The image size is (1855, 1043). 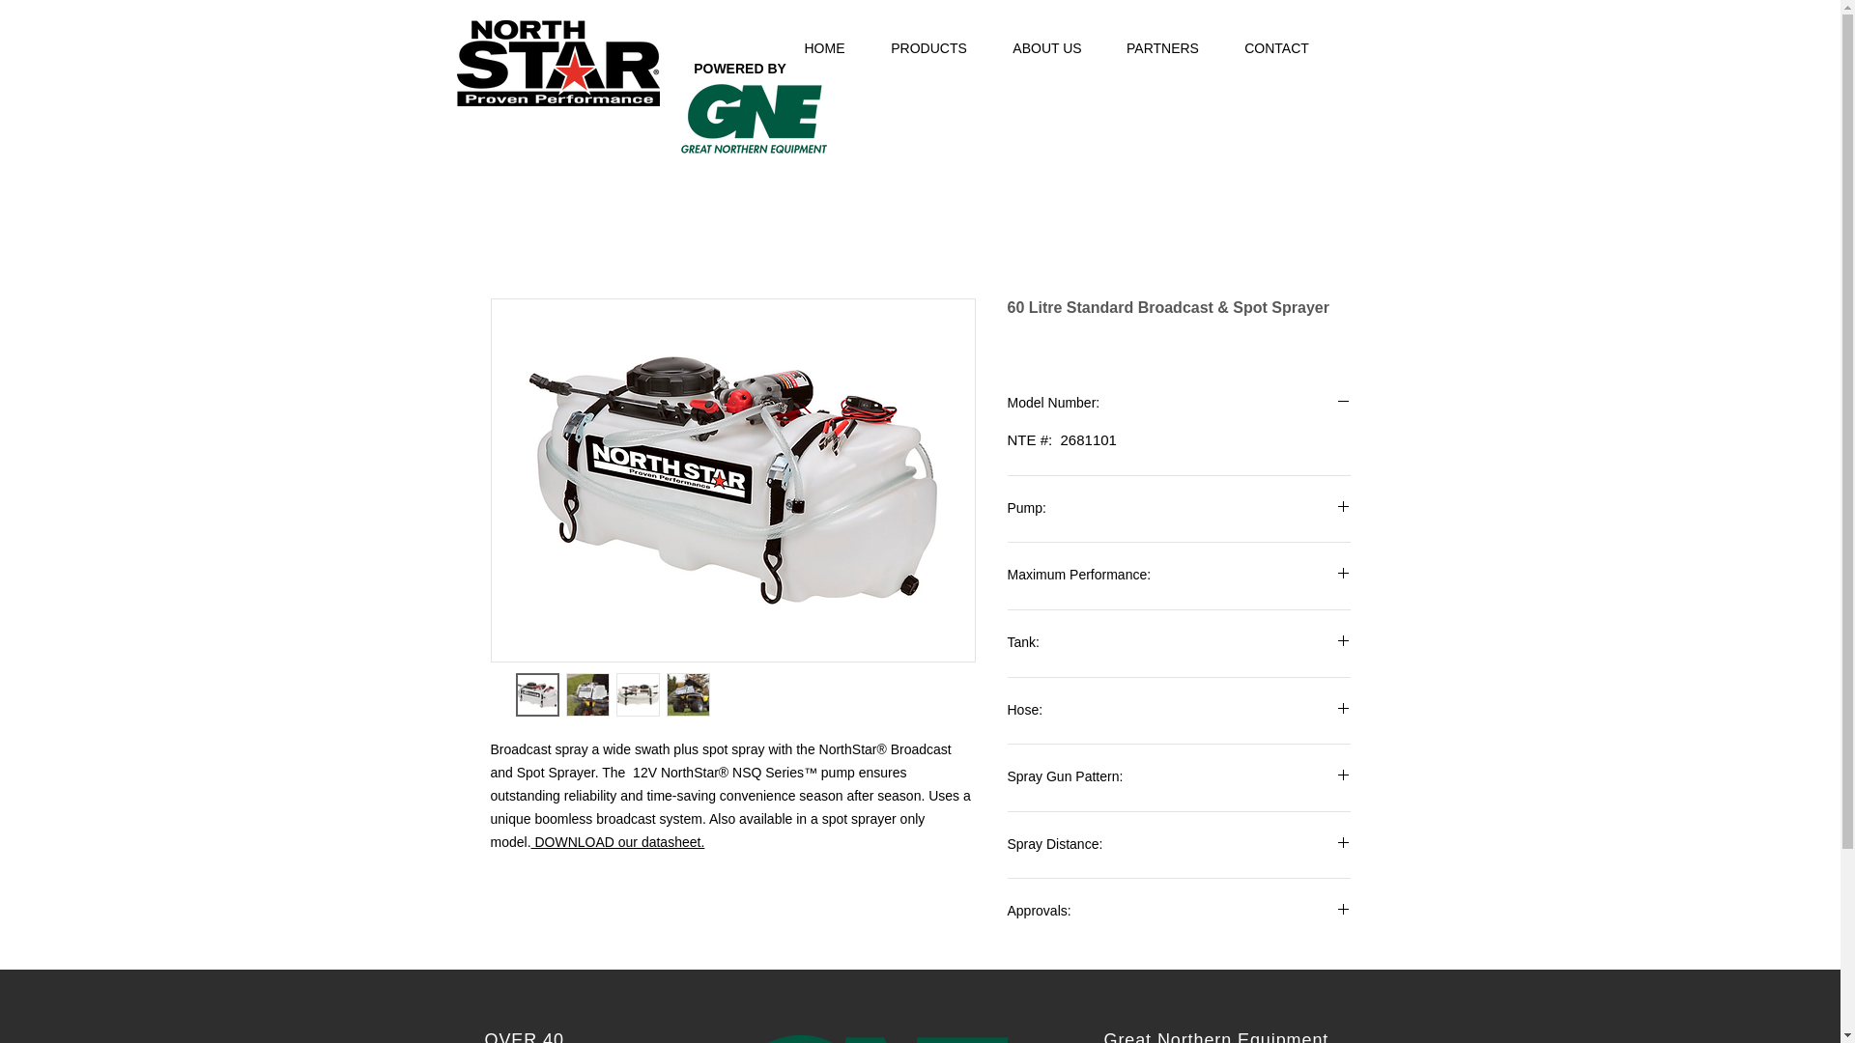 I want to click on Hose:, so click(x=1179, y=711).